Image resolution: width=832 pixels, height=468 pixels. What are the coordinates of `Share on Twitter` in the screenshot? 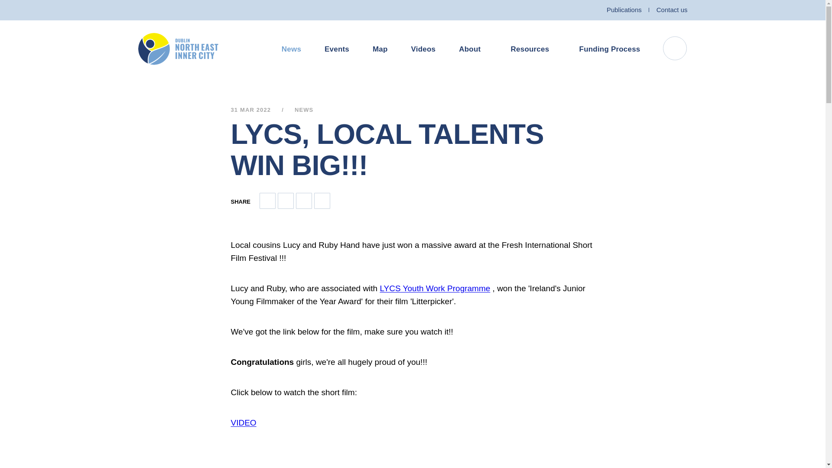 It's located at (322, 200).